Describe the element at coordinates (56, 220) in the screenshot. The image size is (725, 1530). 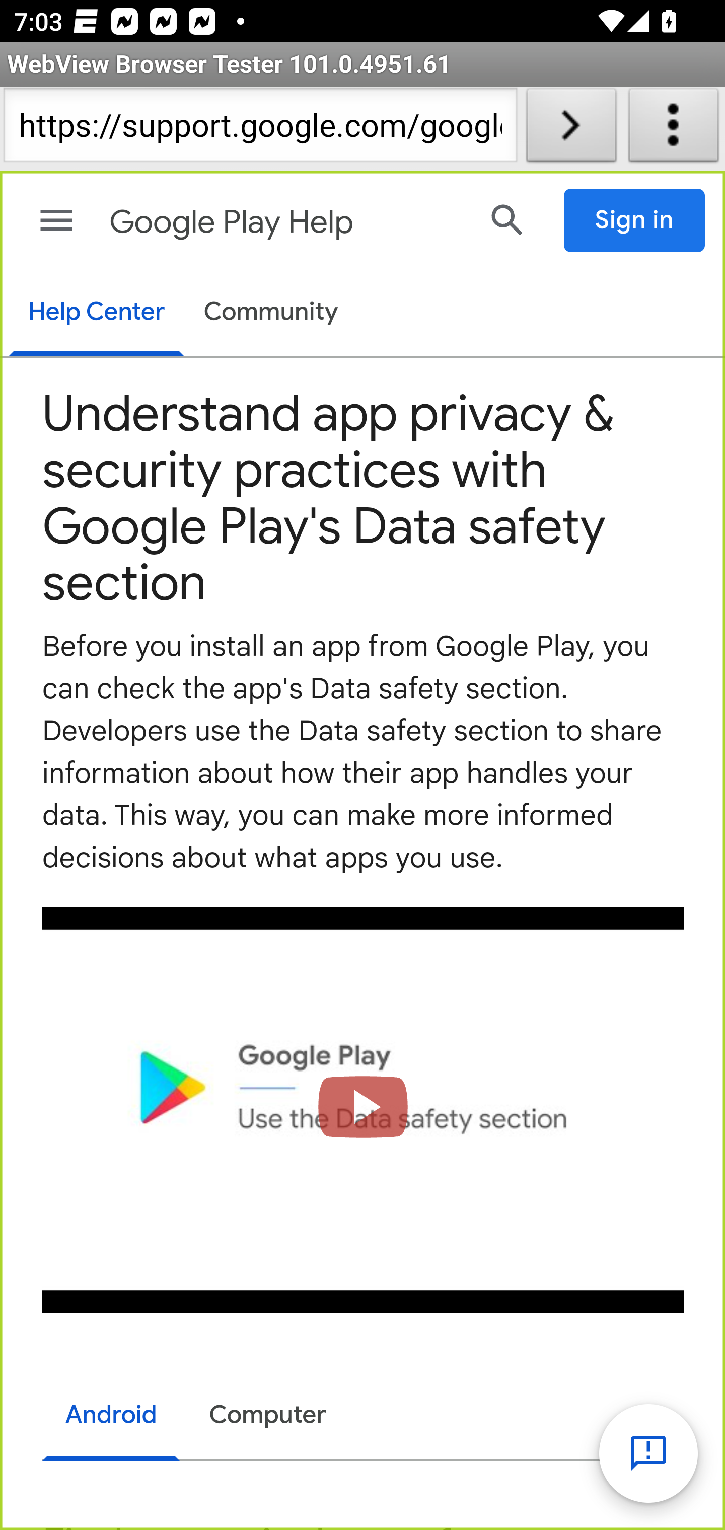
I see `Main menu` at that location.